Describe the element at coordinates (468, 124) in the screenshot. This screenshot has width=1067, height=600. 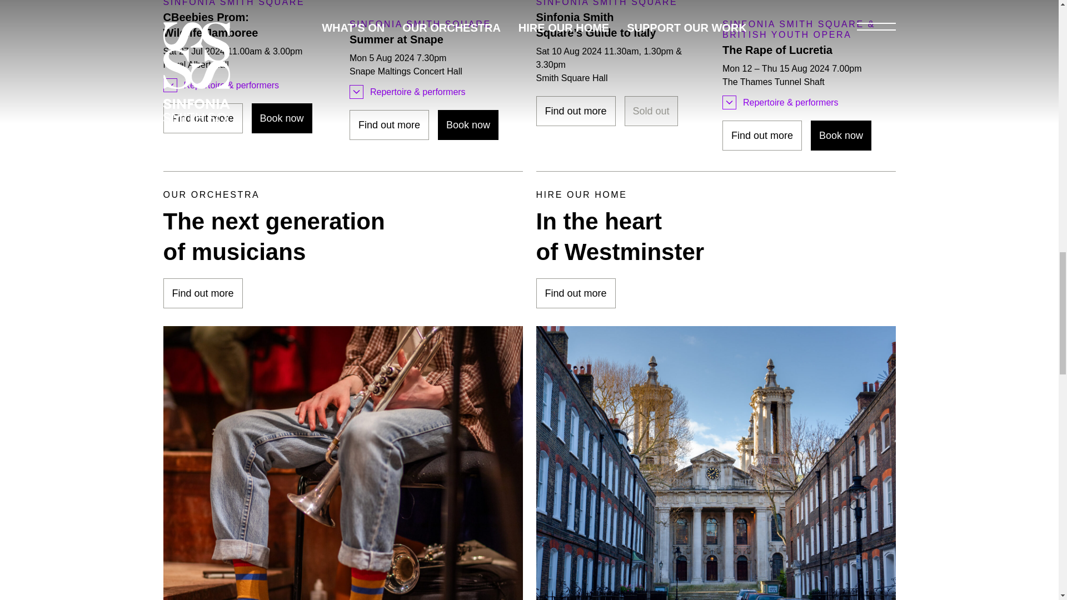
I see `Book now` at that location.